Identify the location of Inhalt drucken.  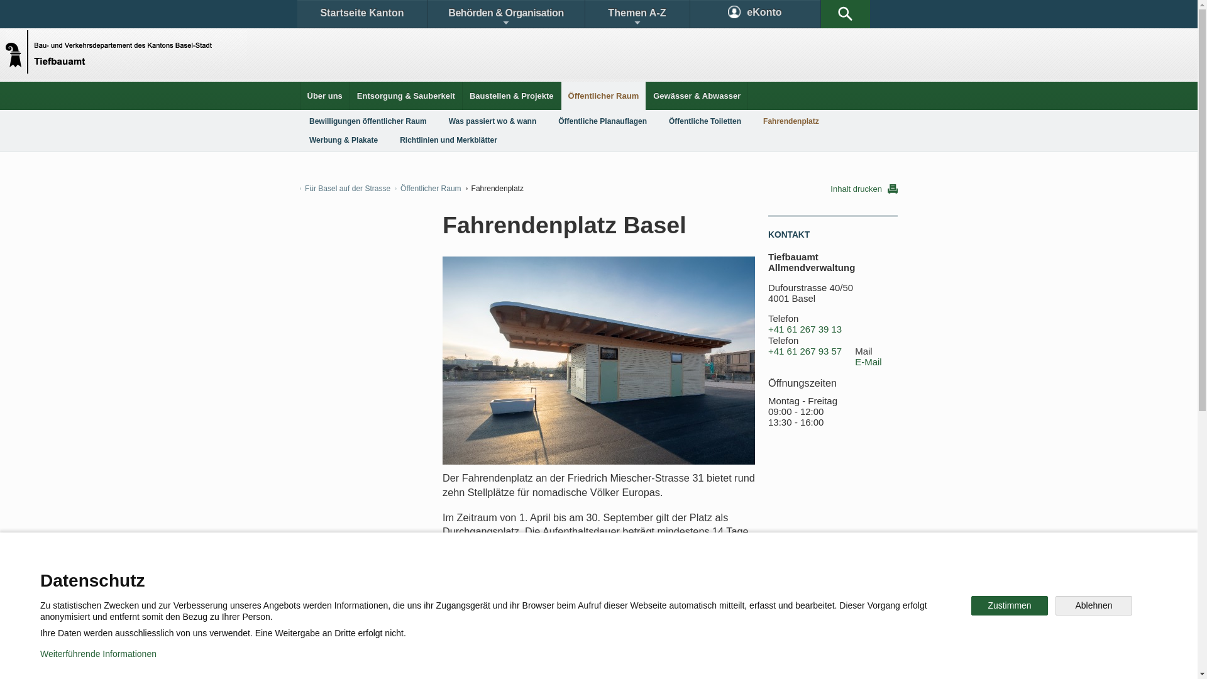
(864, 189).